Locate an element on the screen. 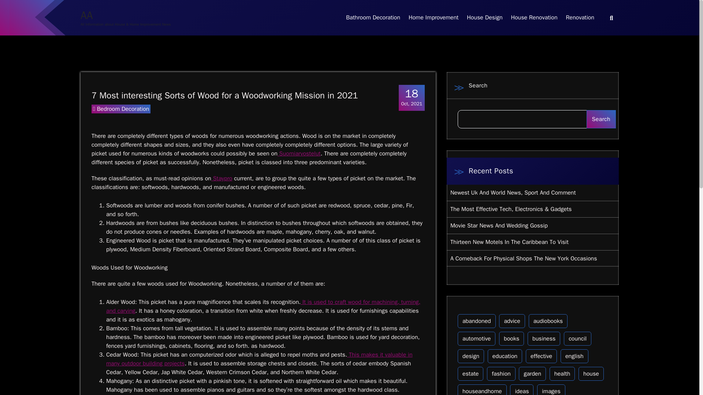 Image resolution: width=703 pixels, height=395 pixels. House Design is located at coordinates (412, 97).